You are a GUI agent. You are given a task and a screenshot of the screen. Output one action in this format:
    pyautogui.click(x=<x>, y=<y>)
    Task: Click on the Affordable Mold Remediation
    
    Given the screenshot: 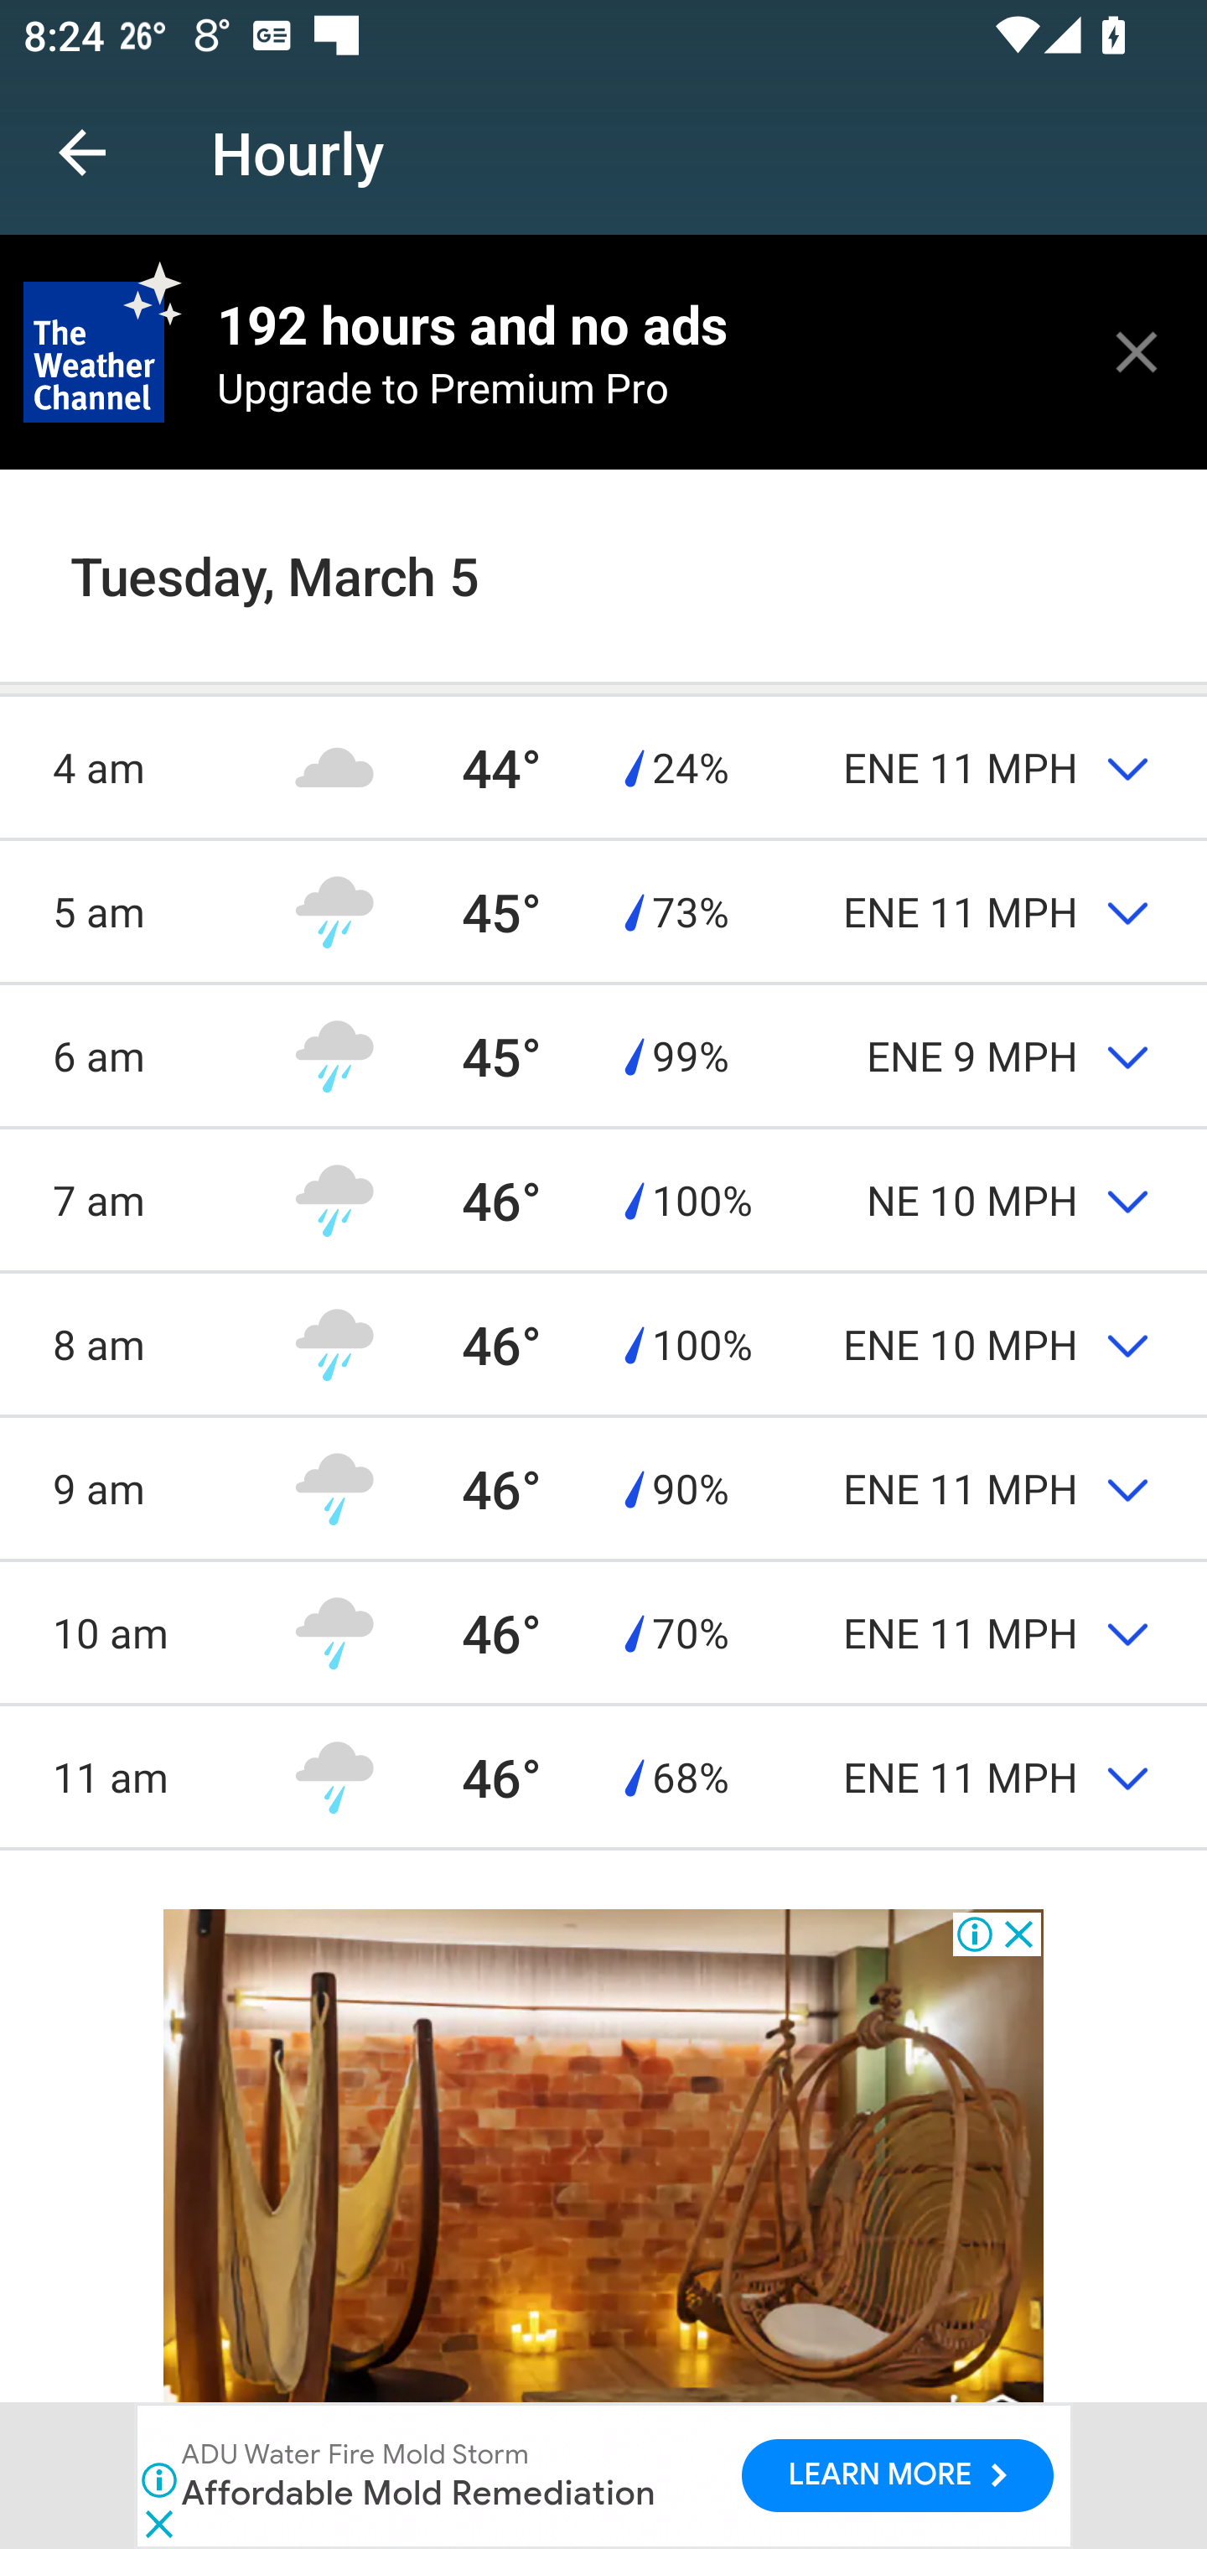 What is the action you would take?
    pyautogui.click(x=420, y=2492)
    